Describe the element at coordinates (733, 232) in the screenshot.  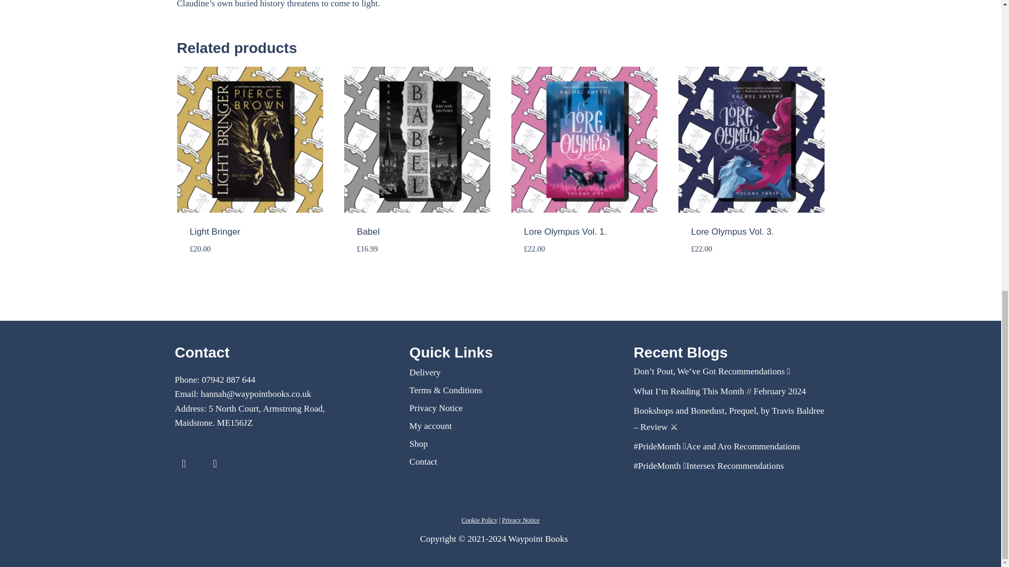
I see `Lore Olympus Vol. 3.` at that location.